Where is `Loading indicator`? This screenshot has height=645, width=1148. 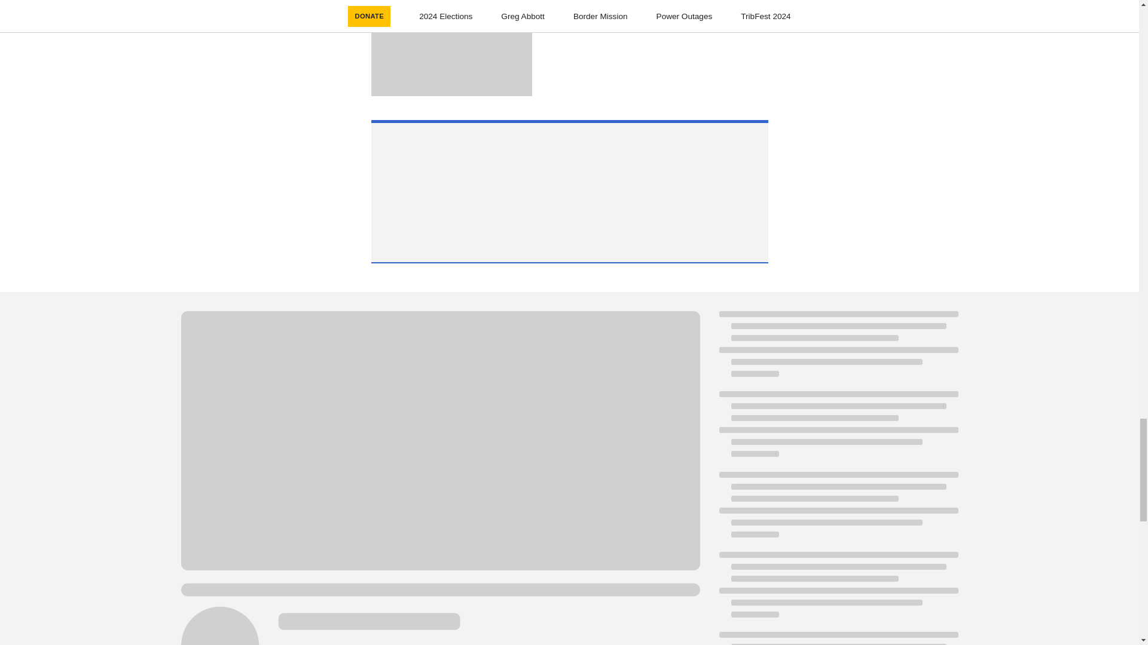
Loading indicator is located at coordinates (572, 29).